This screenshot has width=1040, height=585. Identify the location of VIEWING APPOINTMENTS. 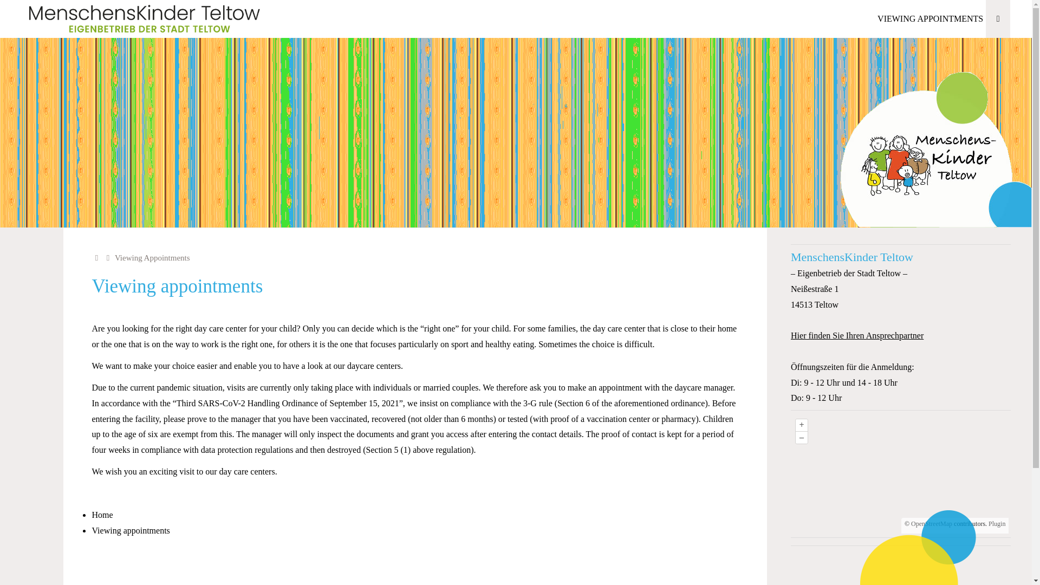
(930, 19).